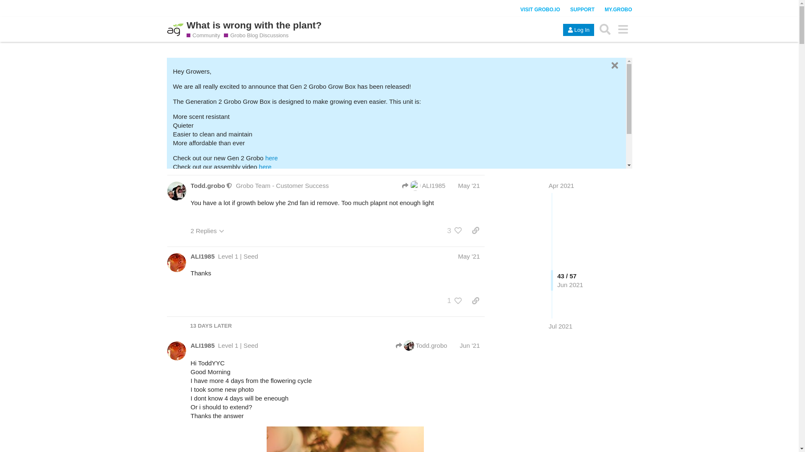 The height and width of the screenshot is (452, 805). Describe the element at coordinates (202, 256) in the screenshot. I see `ALI1985` at that location.